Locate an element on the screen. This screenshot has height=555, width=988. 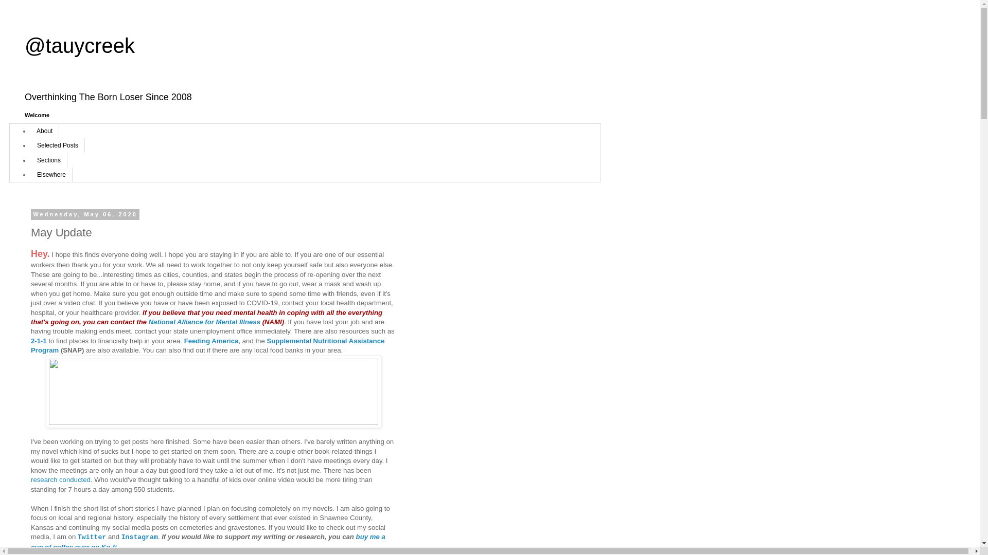
National Alliance for Mental Illness is located at coordinates (205, 322).